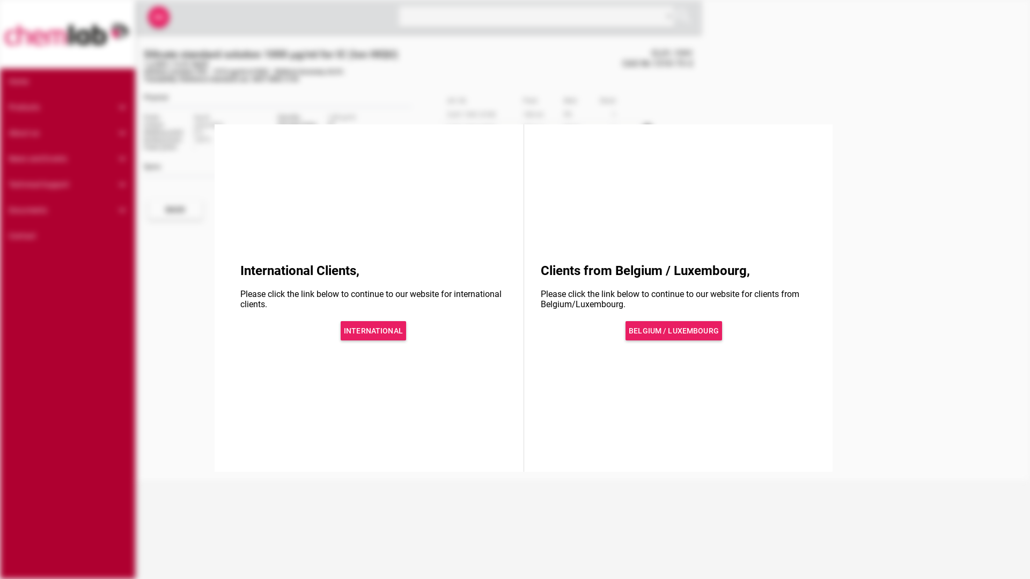 Image resolution: width=1030 pixels, height=579 pixels. I want to click on SDS, so click(683, 210).